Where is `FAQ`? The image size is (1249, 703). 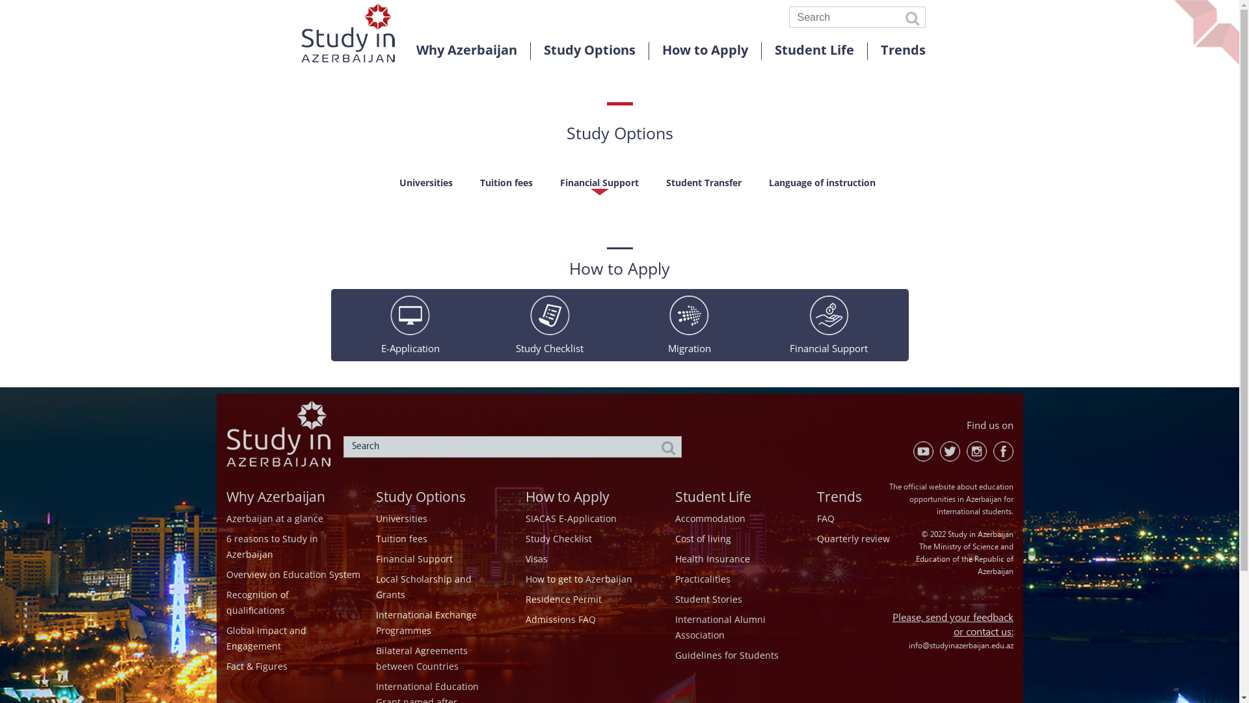
FAQ is located at coordinates (826, 518).